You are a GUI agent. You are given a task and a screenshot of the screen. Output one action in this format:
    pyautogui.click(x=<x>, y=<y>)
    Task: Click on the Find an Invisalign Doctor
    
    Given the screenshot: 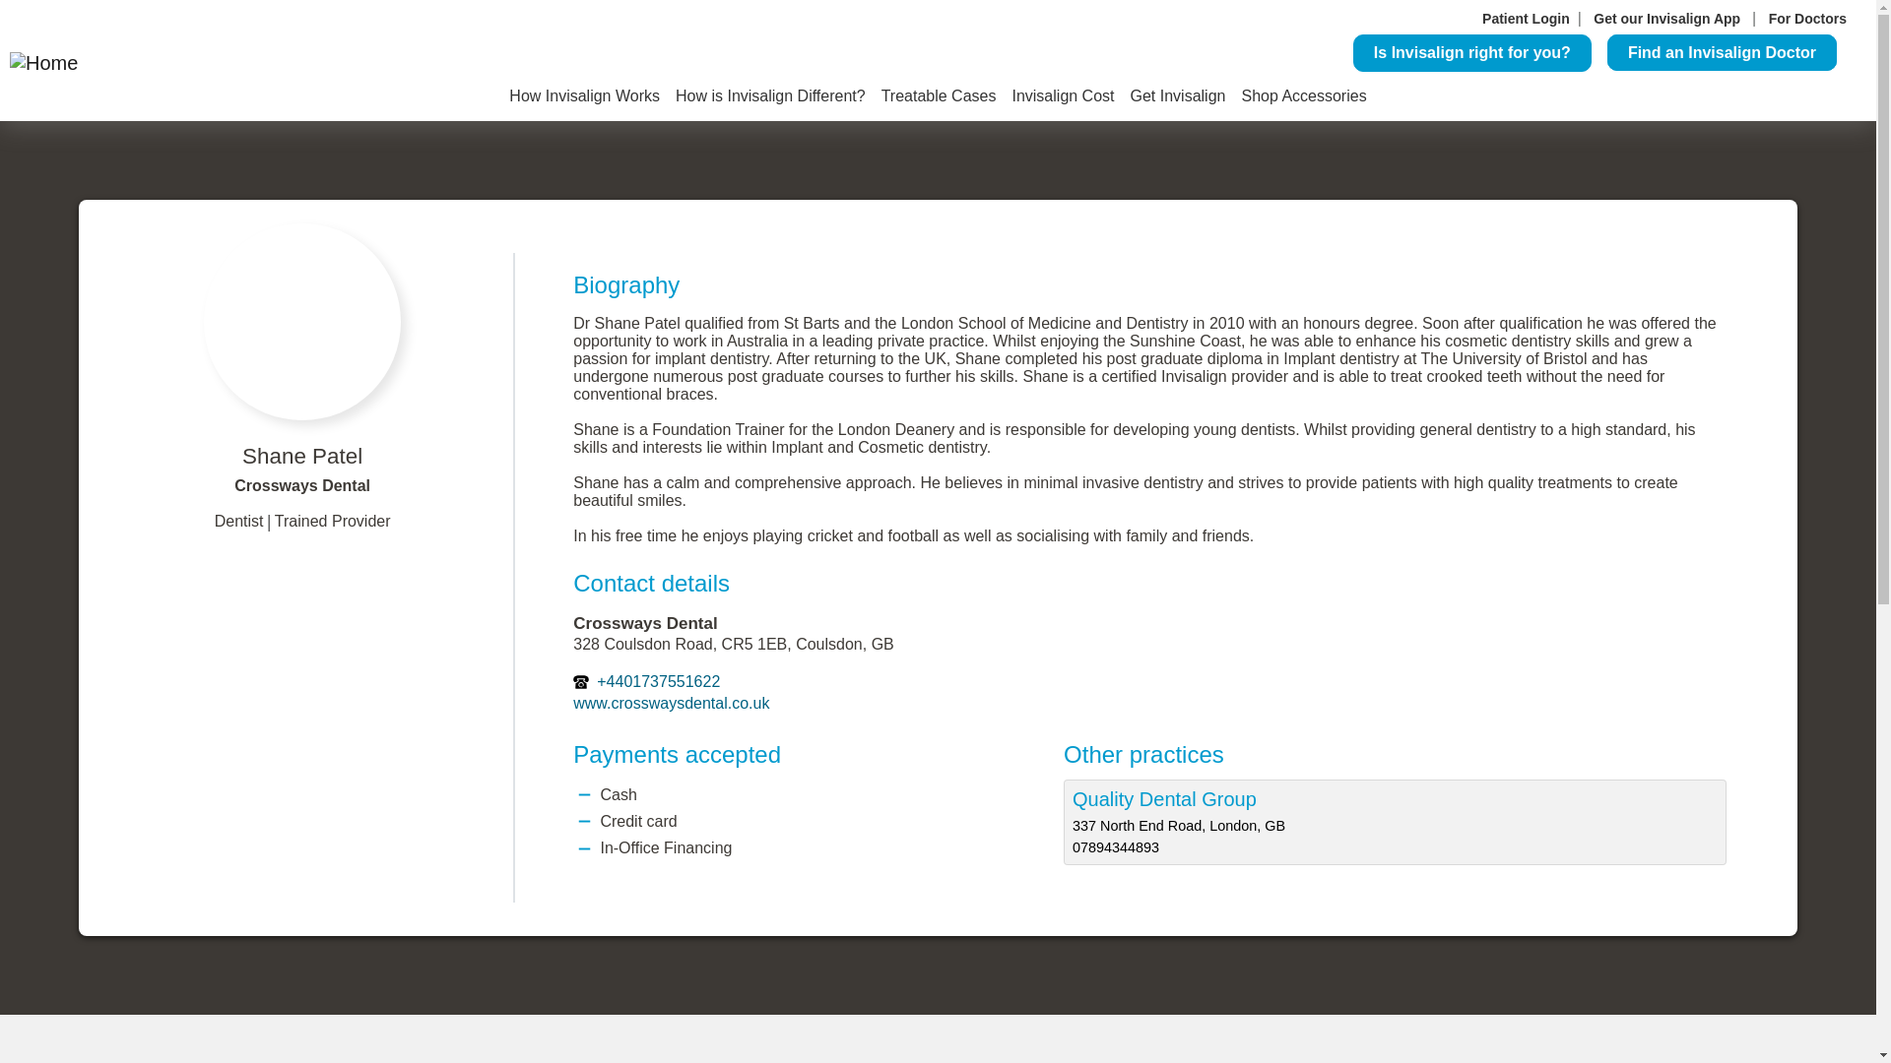 What is the action you would take?
    pyautogui.click(x=1722, y=52)
    